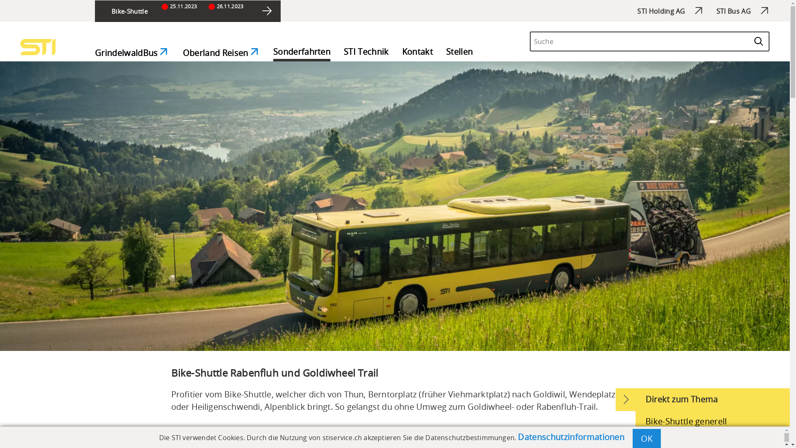 This screenshot has width=796, height=448. What do you see at coordinates (38, 47) in the screenshot?
I see `Zur Startseite` at bounding box center [38, 47].